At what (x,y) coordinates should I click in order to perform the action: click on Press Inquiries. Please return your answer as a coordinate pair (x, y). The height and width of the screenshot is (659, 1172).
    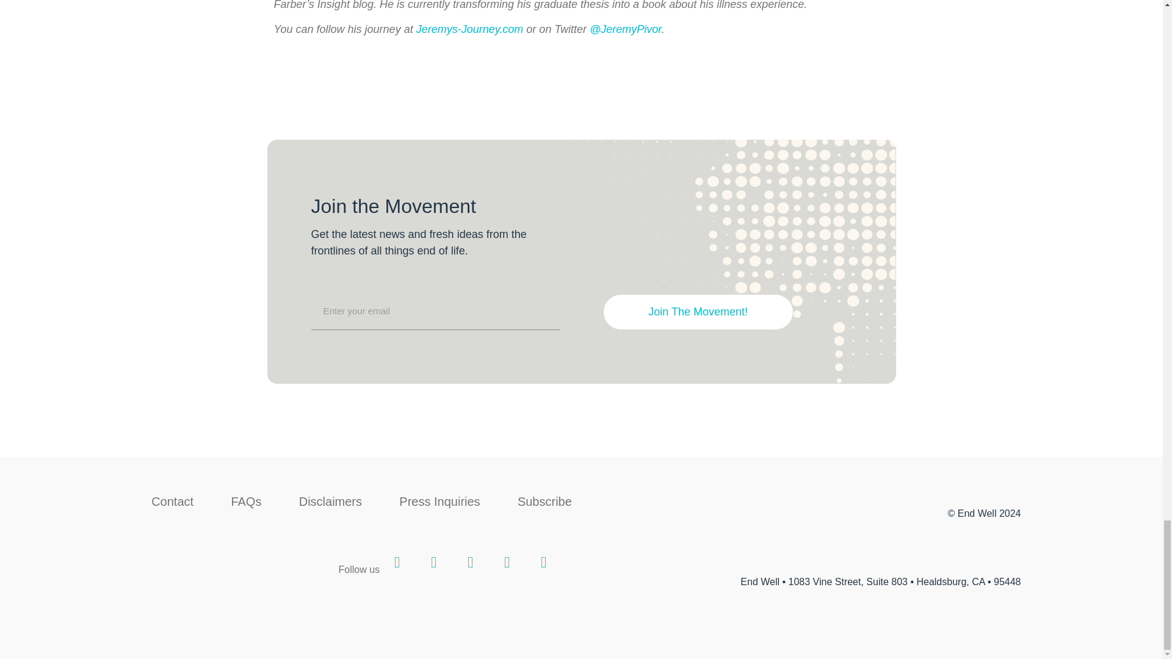
    Looking at the image, I should click on (440, 502).